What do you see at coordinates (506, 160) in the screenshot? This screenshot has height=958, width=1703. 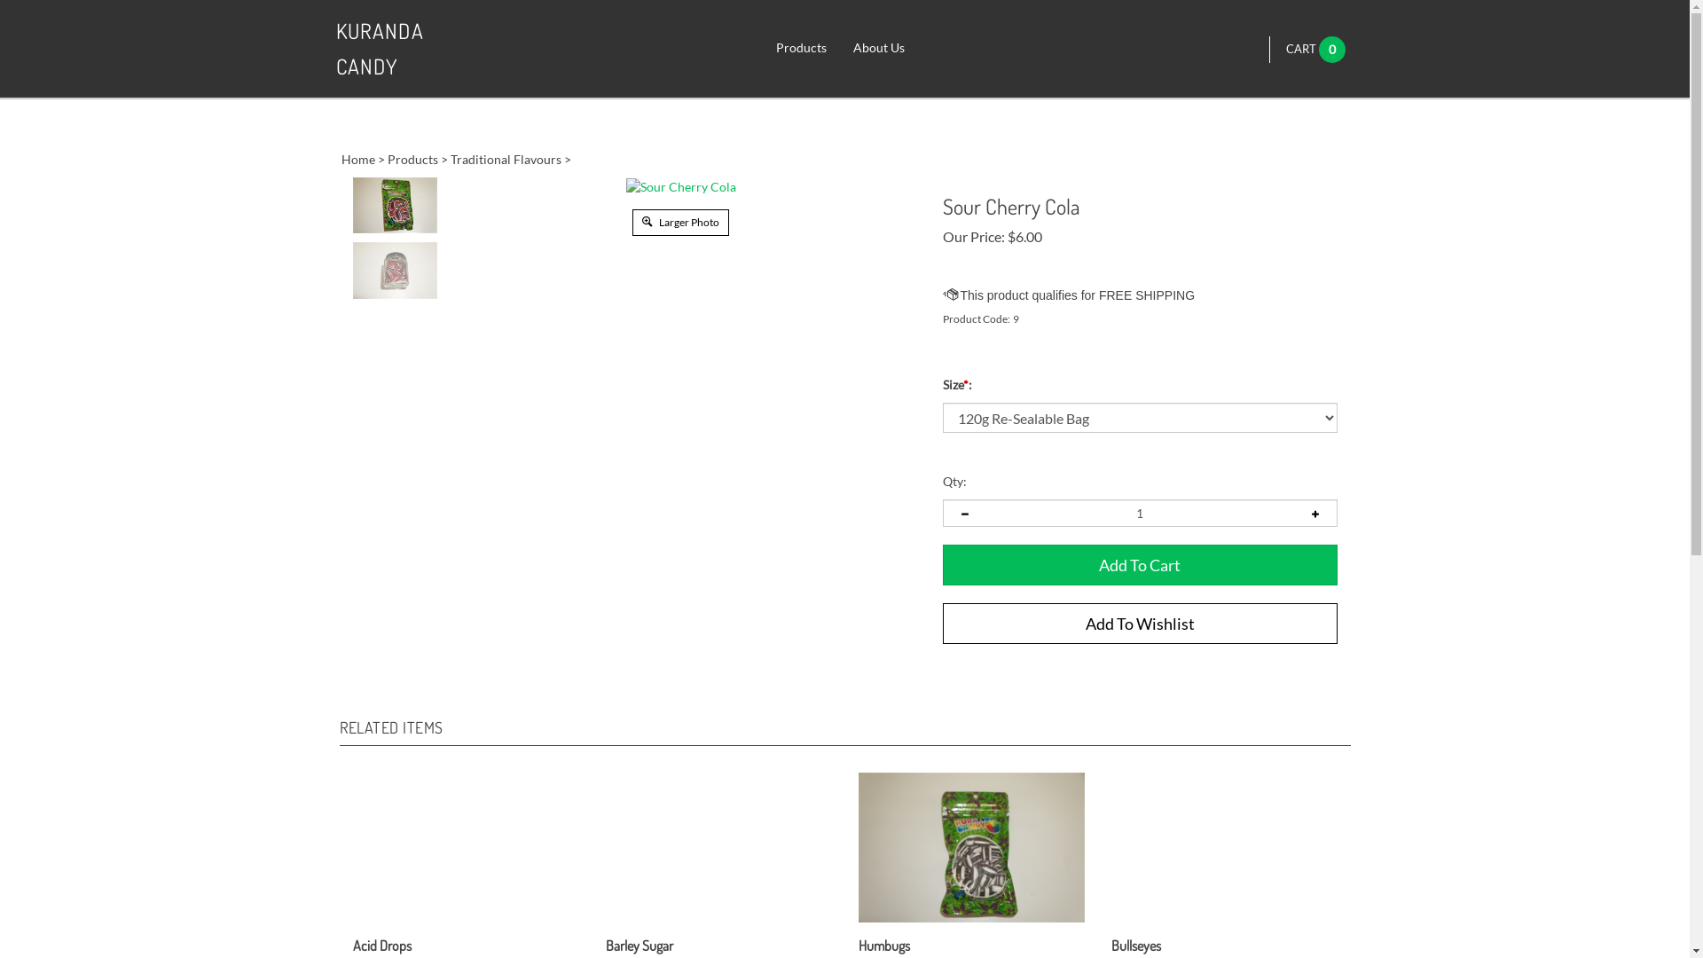 I see `Traditional Flavours` at bounding box center [506, 160].